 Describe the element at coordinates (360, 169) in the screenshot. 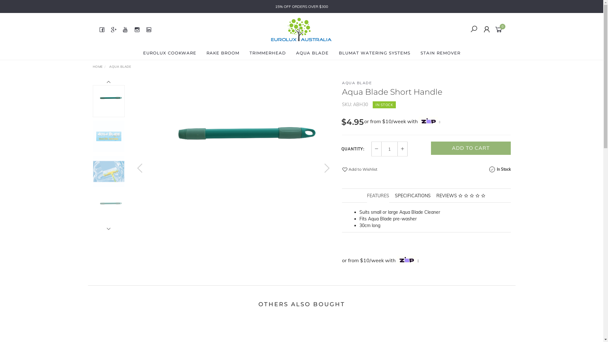

I see `Add to Wishlist` at that location.